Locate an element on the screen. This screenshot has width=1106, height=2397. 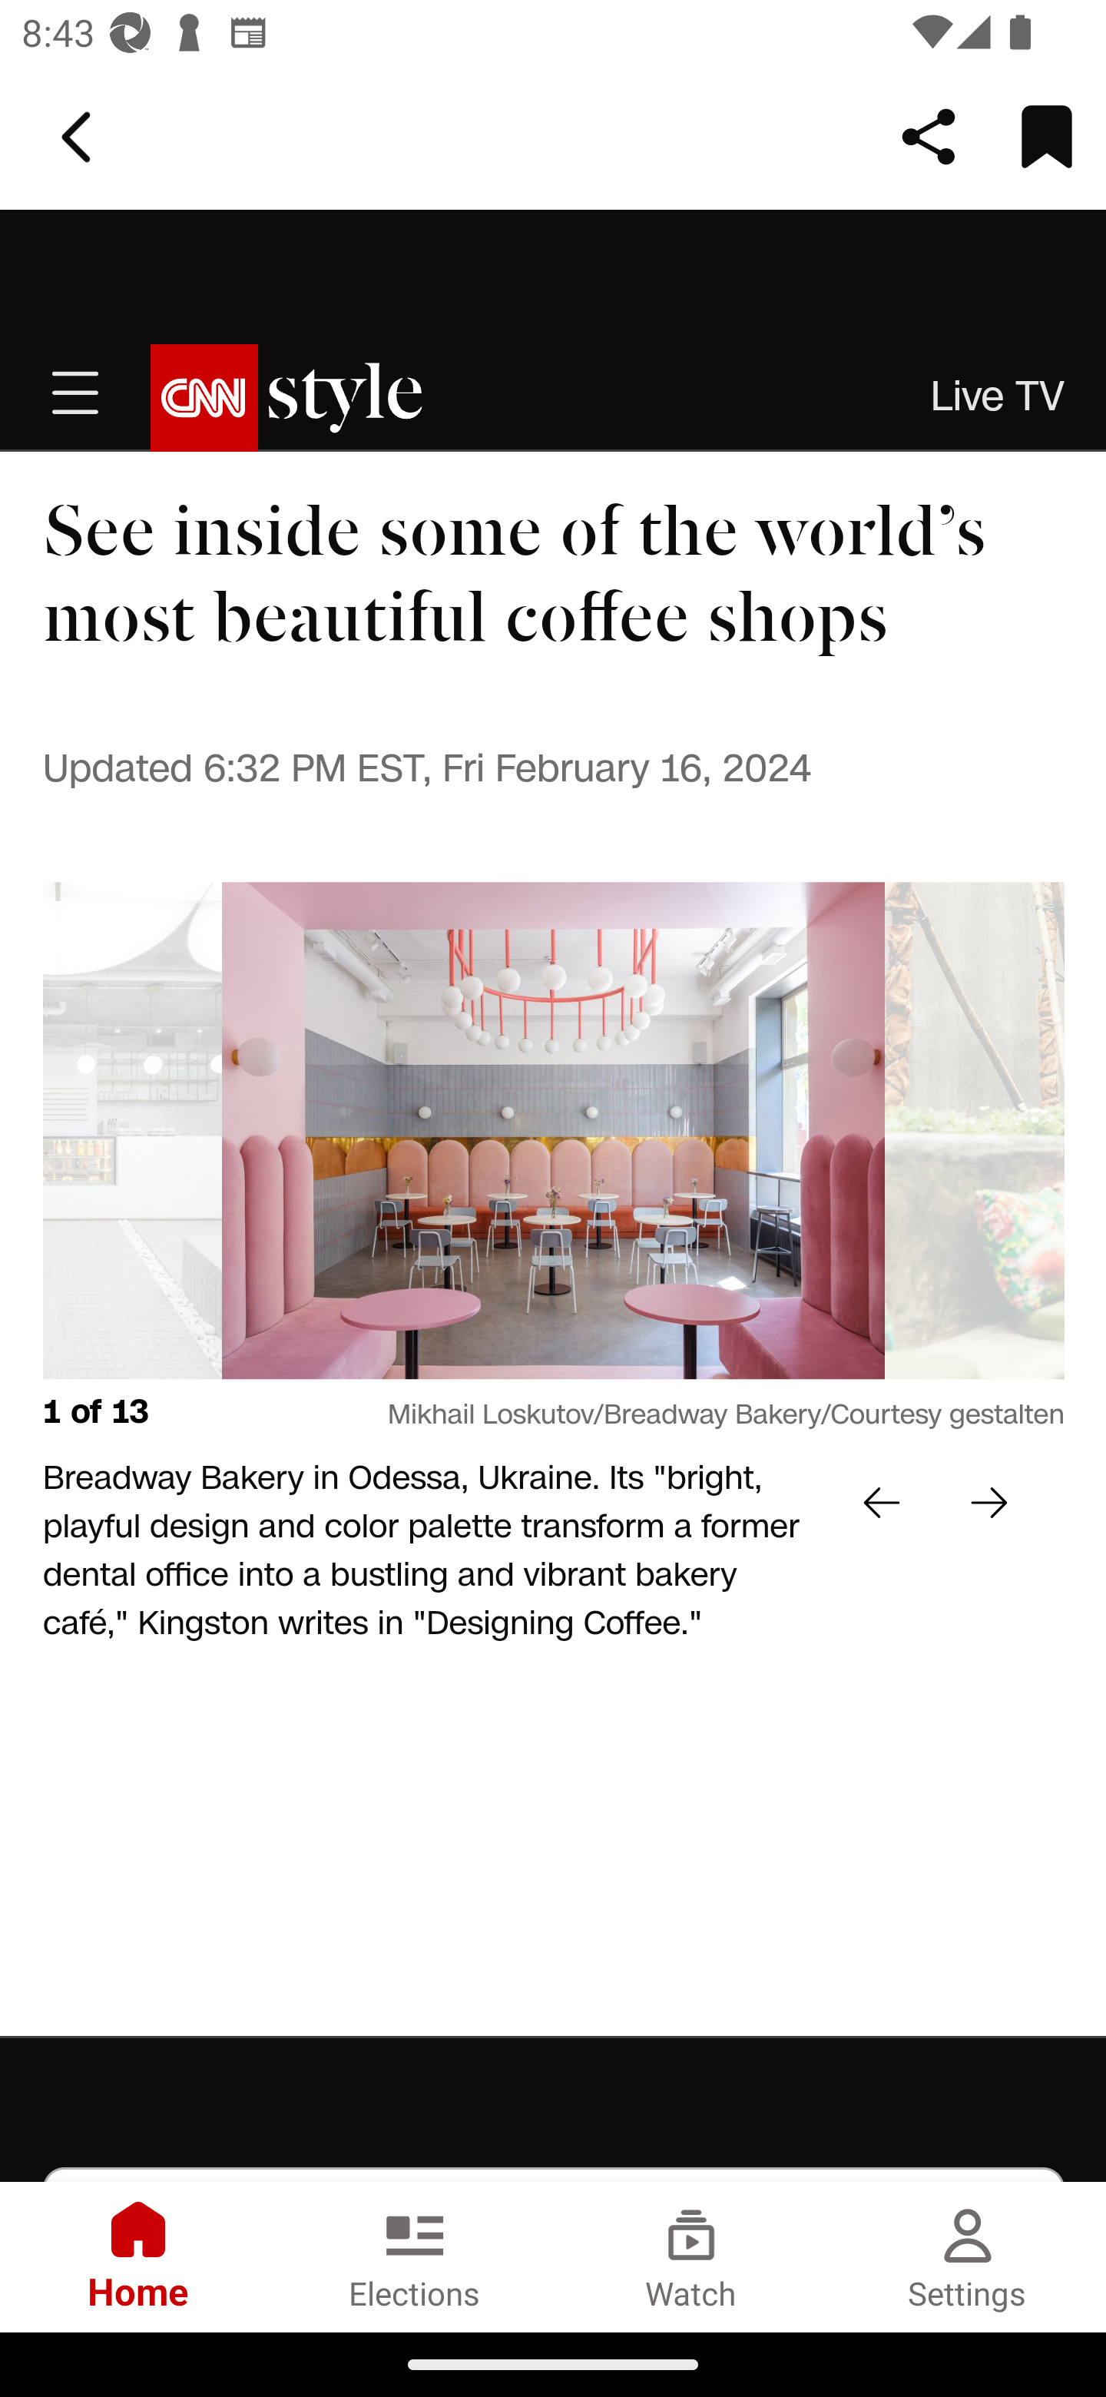
view next image is located at coordinates (990, 1504).